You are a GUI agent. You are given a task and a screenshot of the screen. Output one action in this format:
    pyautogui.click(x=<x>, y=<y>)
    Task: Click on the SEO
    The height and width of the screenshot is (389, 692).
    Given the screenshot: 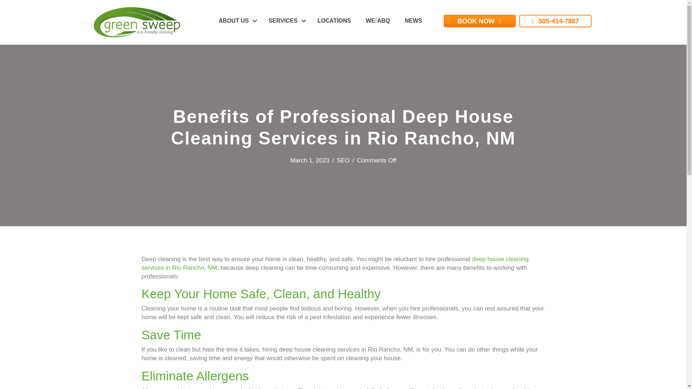 What is the action you would take?
    pyautogui.click(x=343, y=160)
    